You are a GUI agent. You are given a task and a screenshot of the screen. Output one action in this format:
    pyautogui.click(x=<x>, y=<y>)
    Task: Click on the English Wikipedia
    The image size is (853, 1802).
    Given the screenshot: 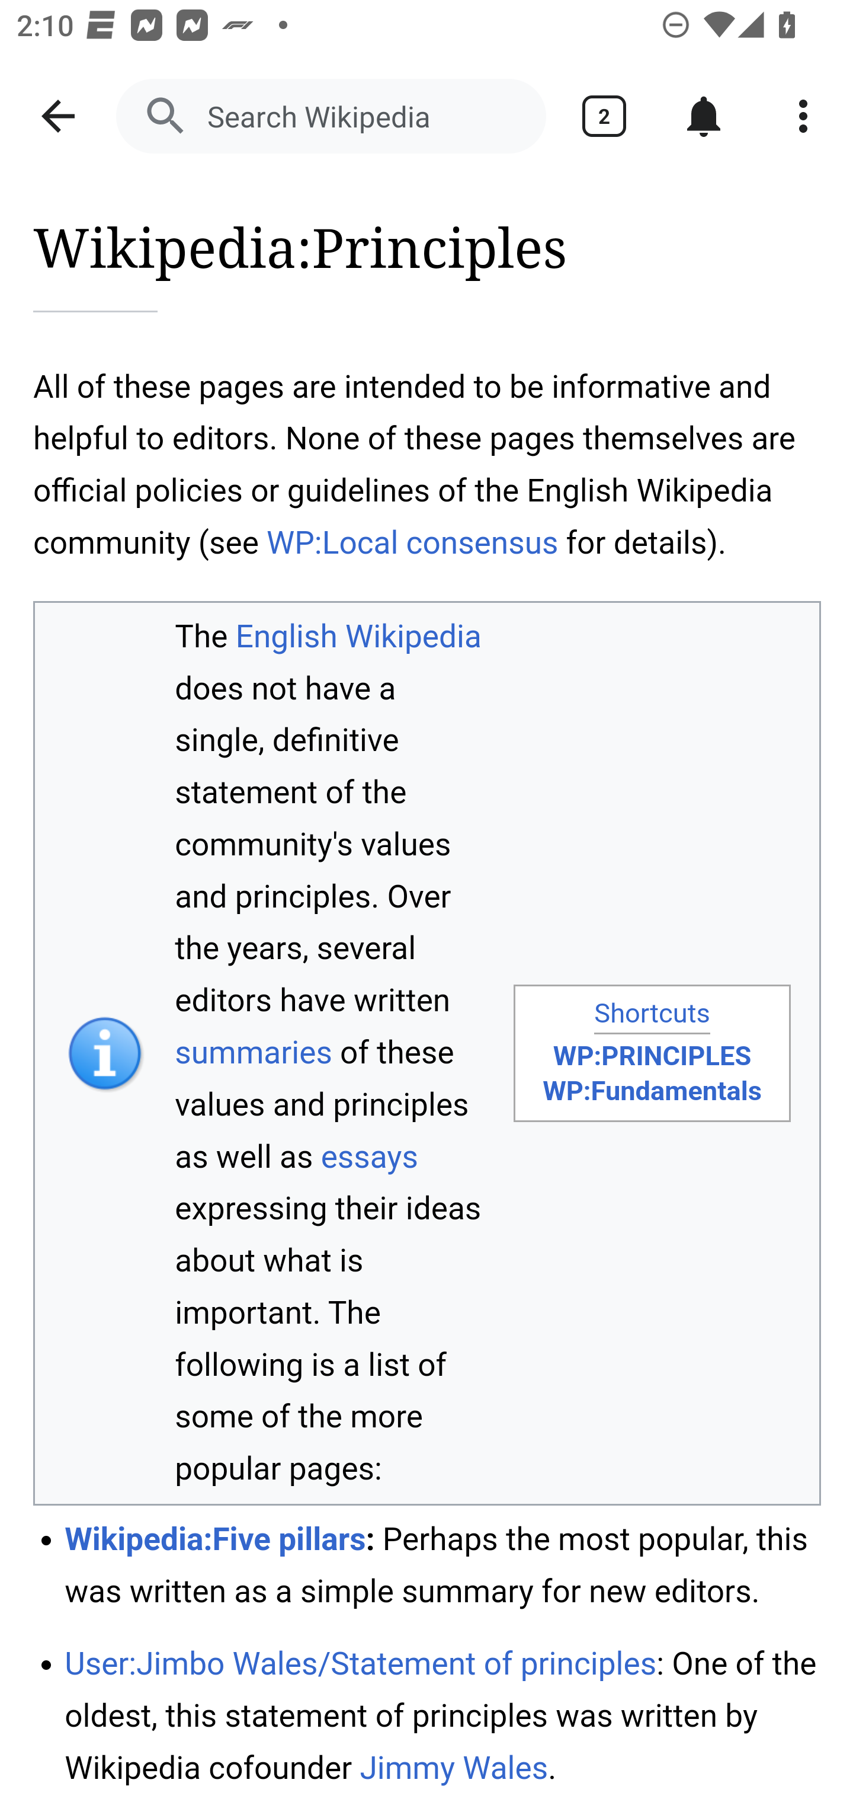 What is the action you would take?
    pyautogui.click(x=358, y=635)
    